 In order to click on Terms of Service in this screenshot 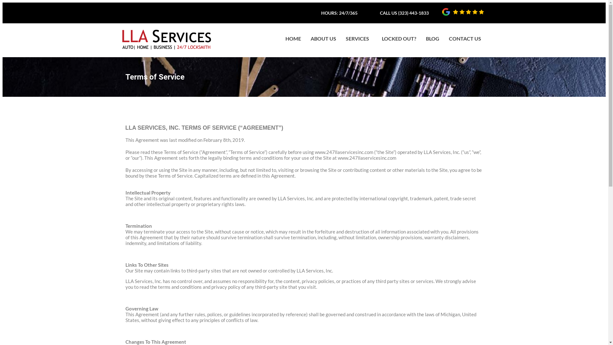, I will do `click(304, 77)`.